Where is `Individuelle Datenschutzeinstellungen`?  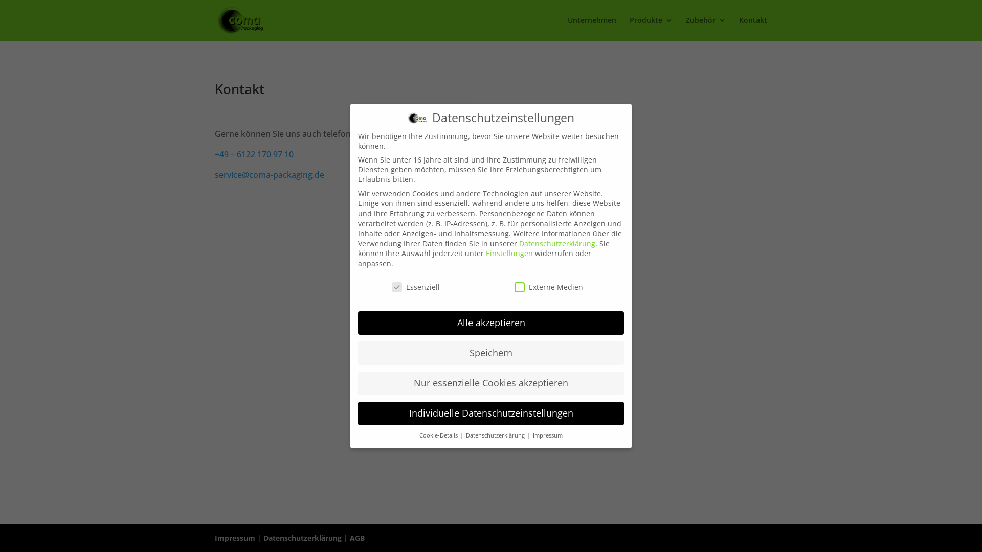
Individuelle Datenschutzeinstellungen is located at coordinates (491, 413).